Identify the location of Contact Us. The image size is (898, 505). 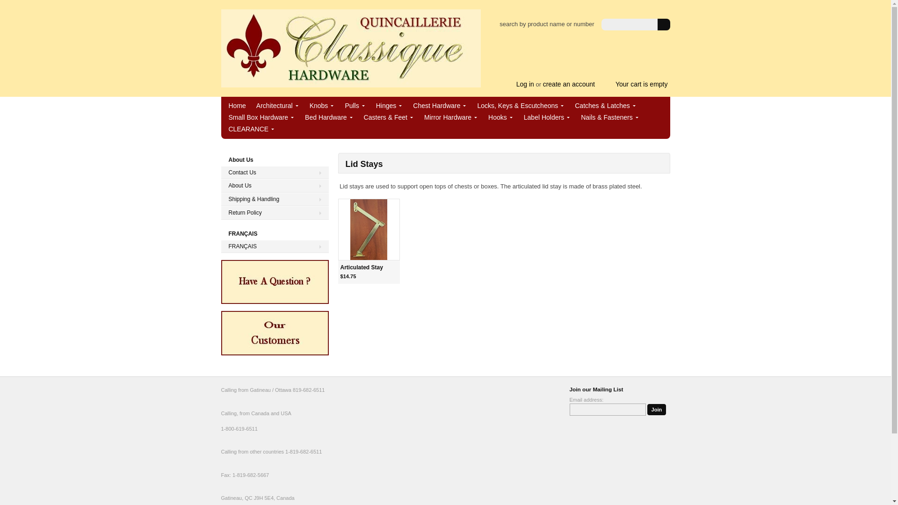
(275, 173).